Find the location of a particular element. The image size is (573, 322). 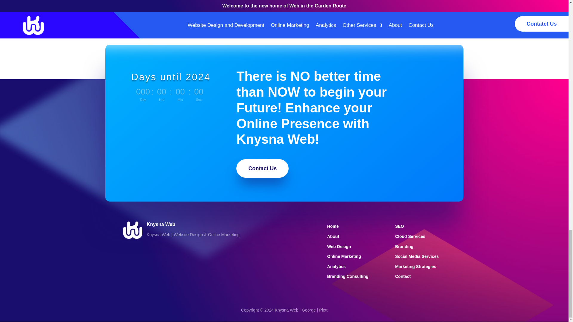

Branding Consulting is located at coordinates (348, 276).